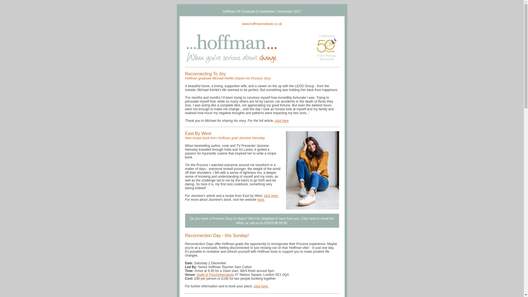  What do you see at coordinates (261, 200) in the screenshot?
I see `here.` at bounding box center [261, 200].